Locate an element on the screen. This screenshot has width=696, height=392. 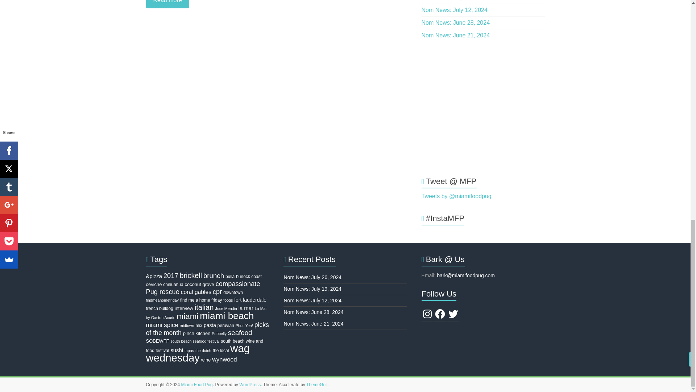
Read more is located at coordinates (276, 4).